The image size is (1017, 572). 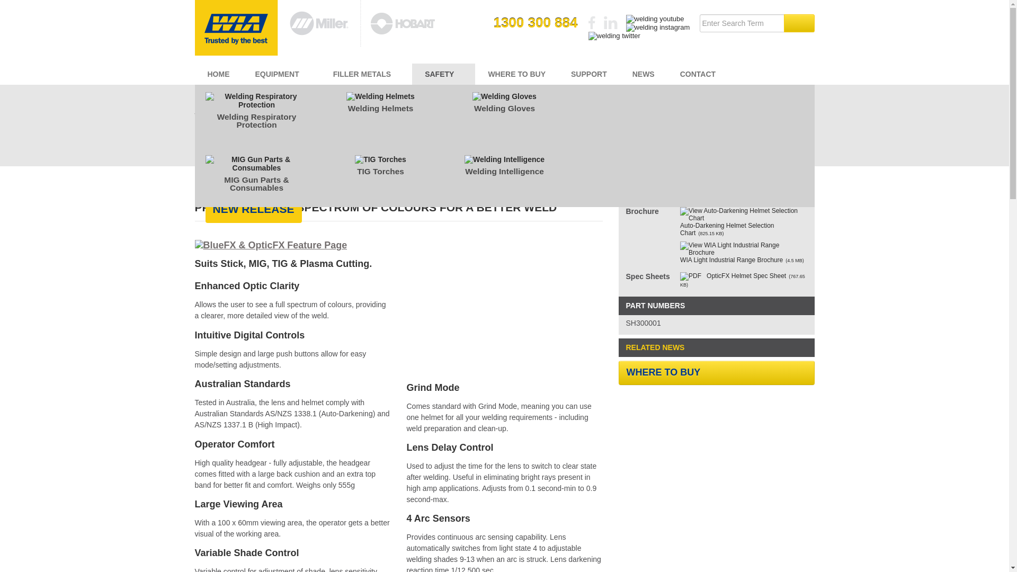 What do you see at coordinates (505, 139) in the screenshot?
I see `Induction Heating` at bounding box center [505, 139].